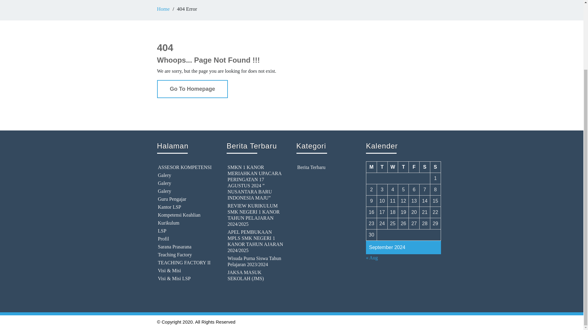 Image resolution: width=588 pixels, height=330 pixels. I want to click on Sarana Prasarana, so click(186, 247).